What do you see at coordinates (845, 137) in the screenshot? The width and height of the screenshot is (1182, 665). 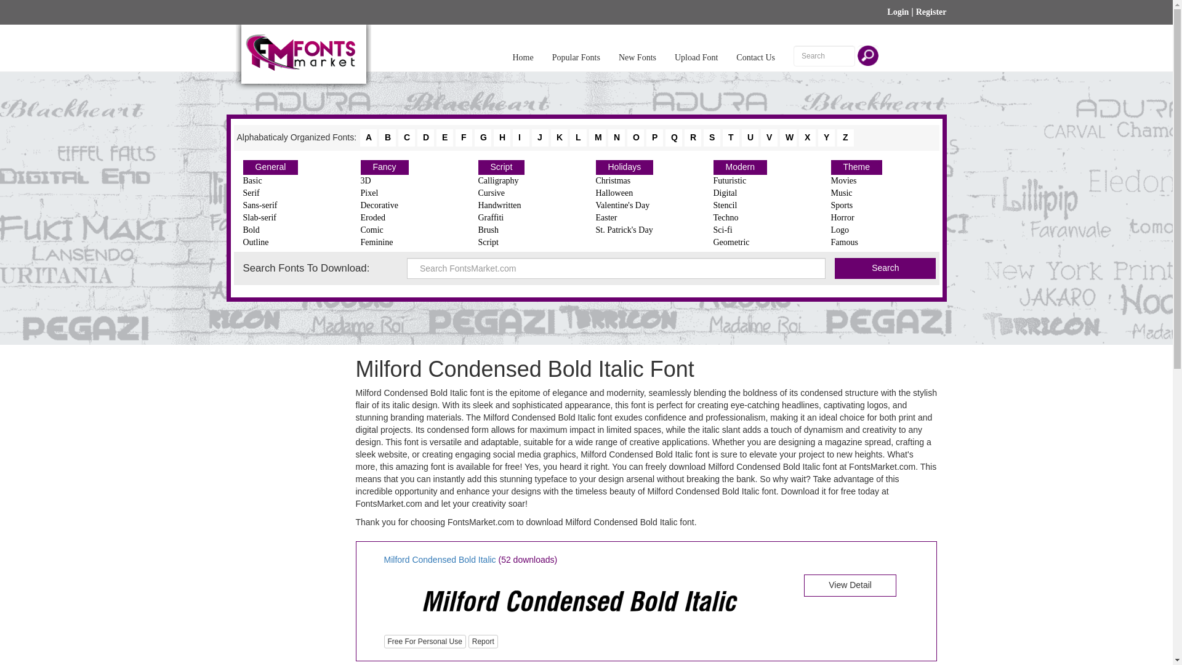 I see `Z` at bounding box center [845, 137].